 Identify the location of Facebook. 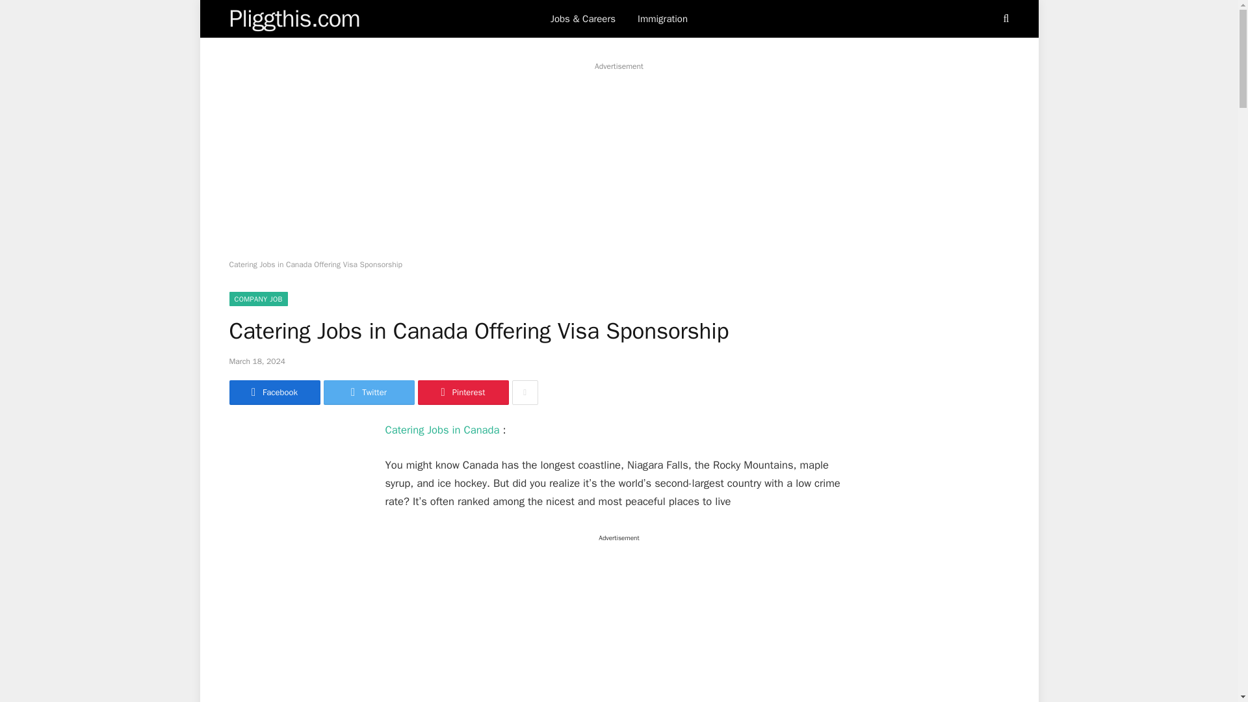
(274, 393).